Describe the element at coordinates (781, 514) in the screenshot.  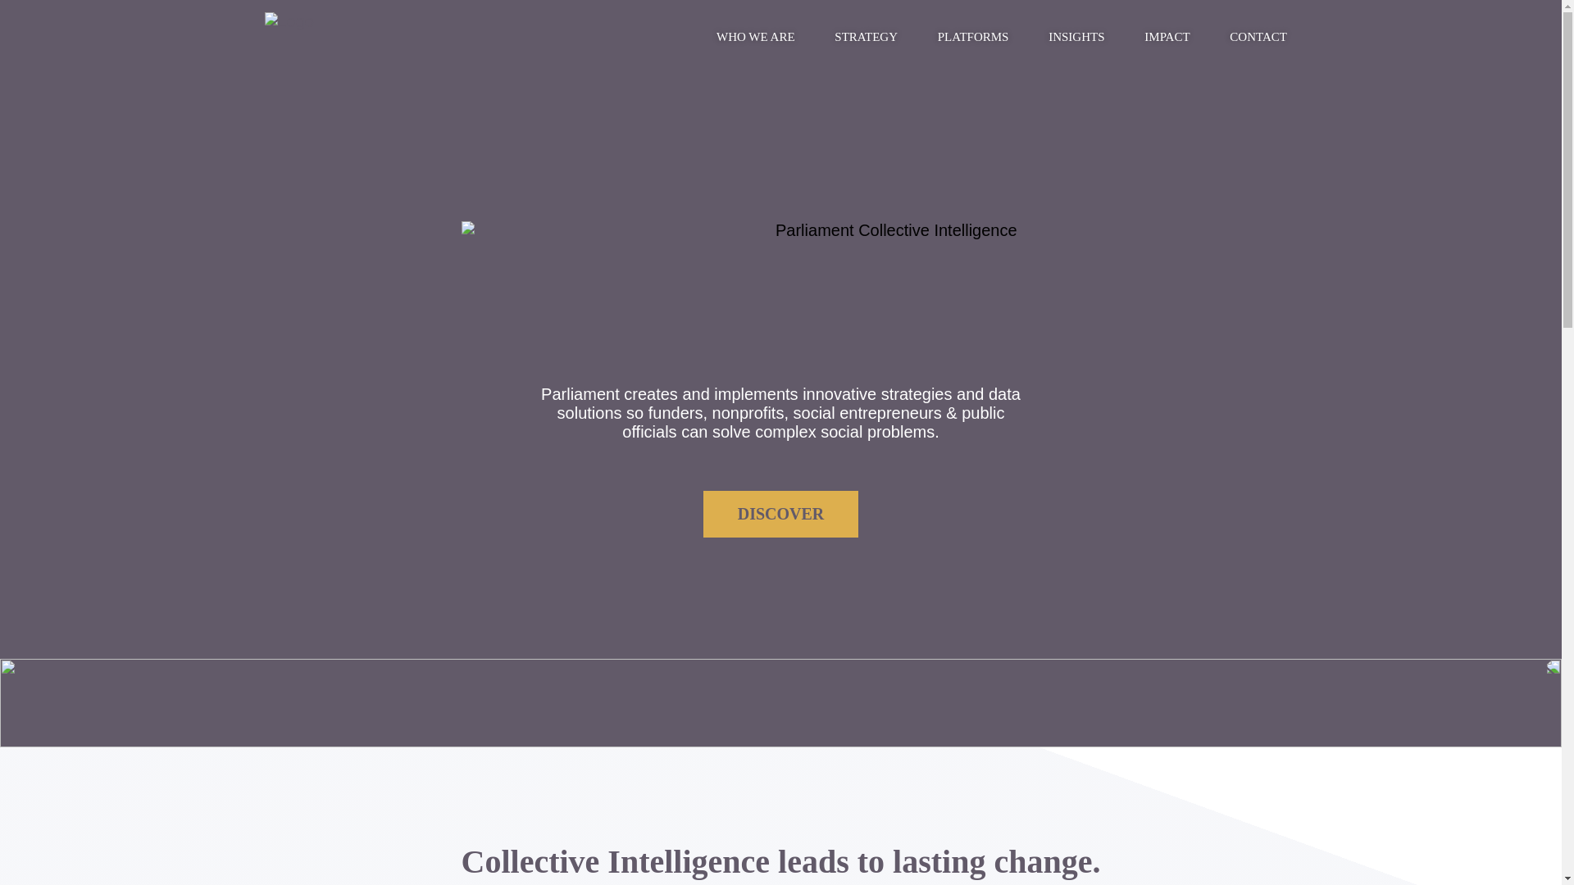
I see `DISCOVER` at that location.